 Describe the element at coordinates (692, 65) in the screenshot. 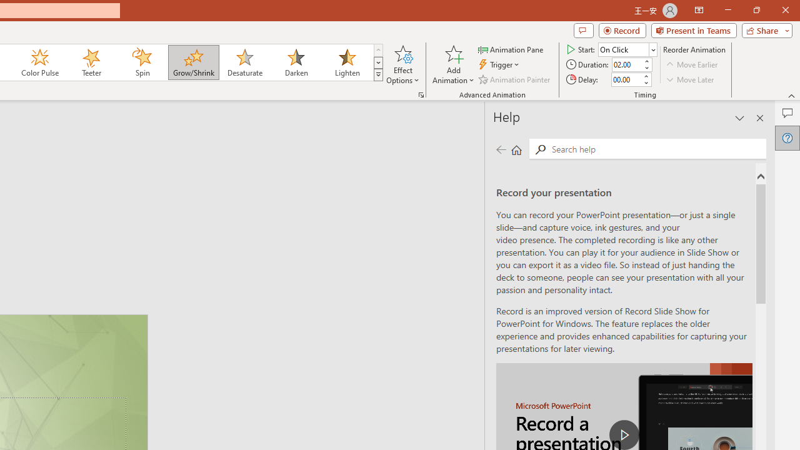

I see `Move Earlier` at that location.